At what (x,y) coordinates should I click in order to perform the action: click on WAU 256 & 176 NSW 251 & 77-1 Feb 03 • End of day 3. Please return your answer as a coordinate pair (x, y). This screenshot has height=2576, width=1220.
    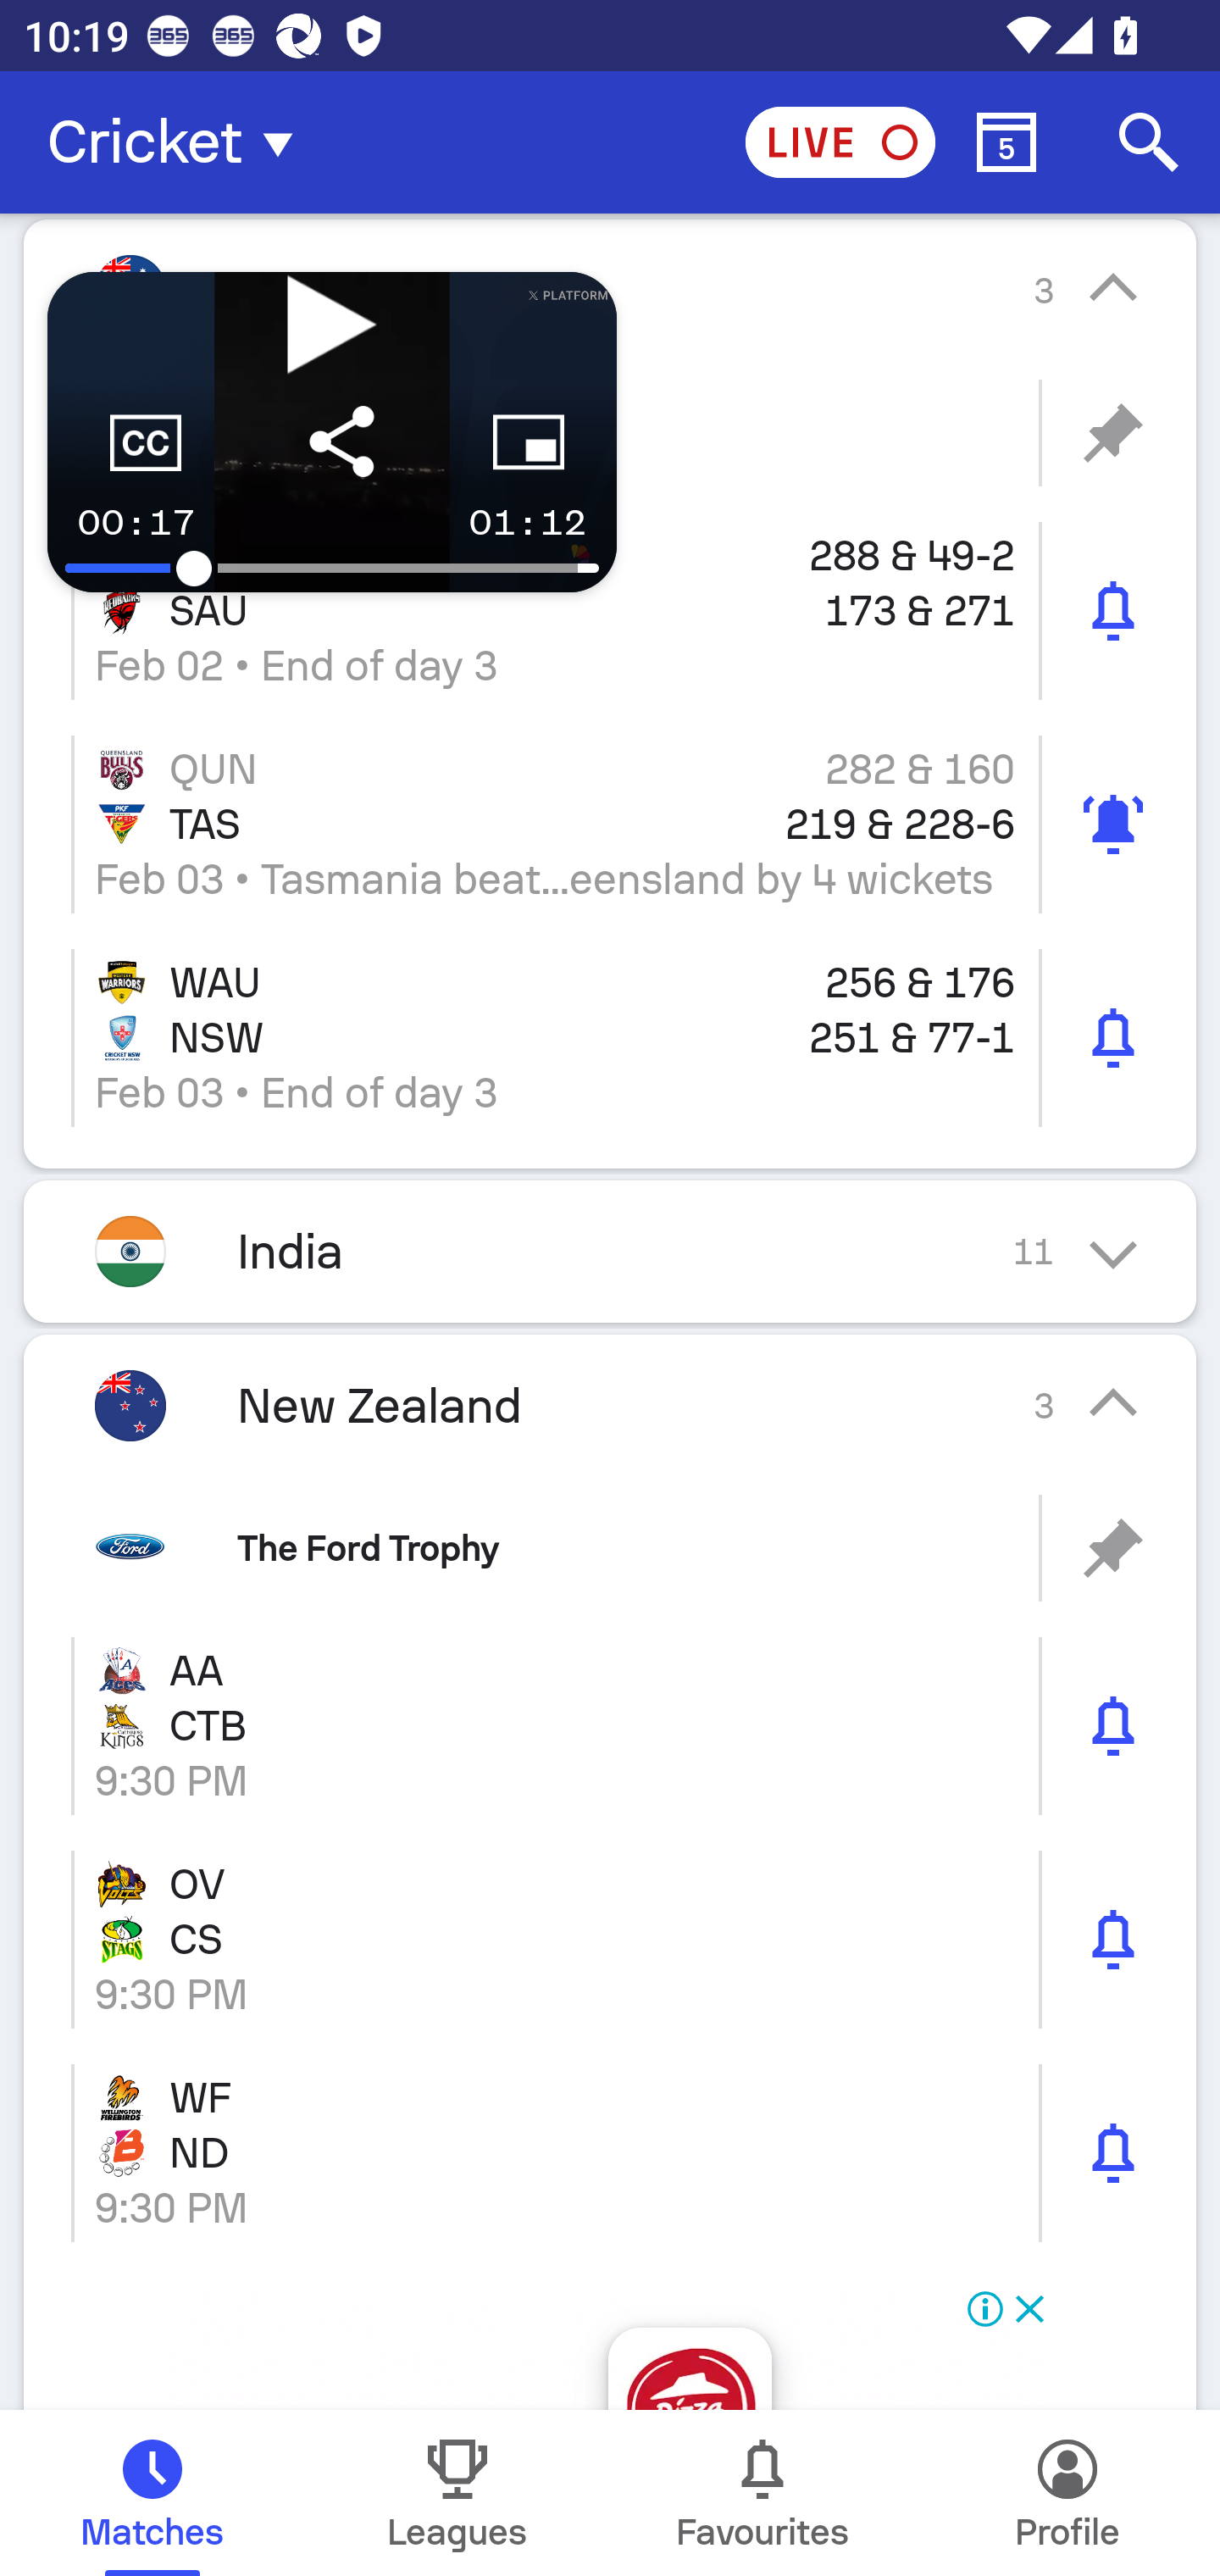
    Looking at the image, I should click on (610, 1037).